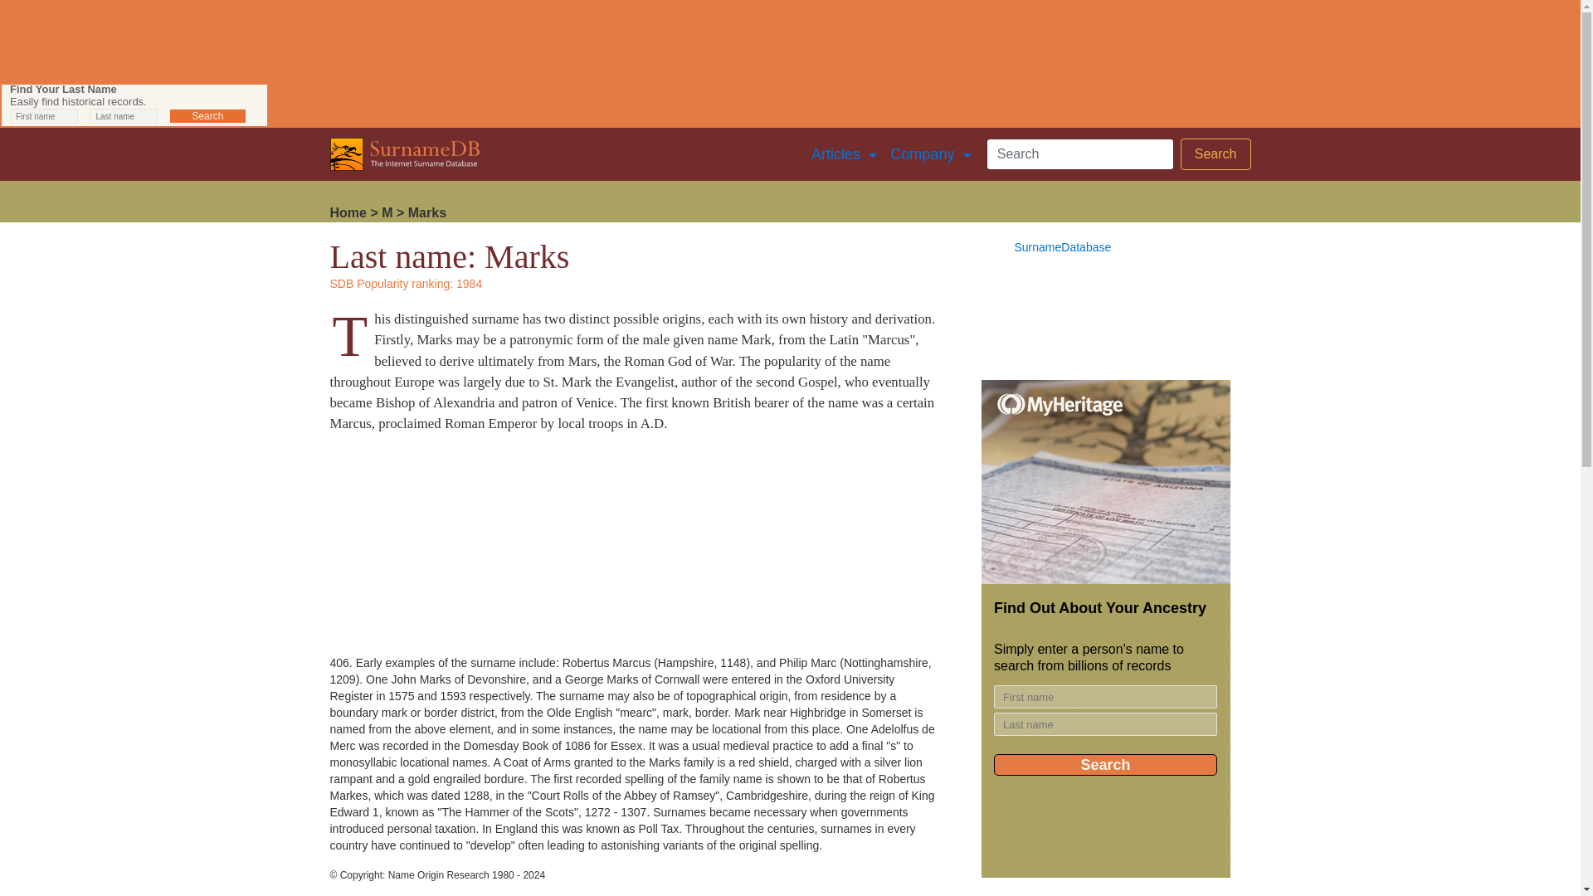 This screenshot has width=1593, height=896. What do you see at coordinates (931, 154) in the screenshot?
I see `Company` at bounding box center [931, 154].